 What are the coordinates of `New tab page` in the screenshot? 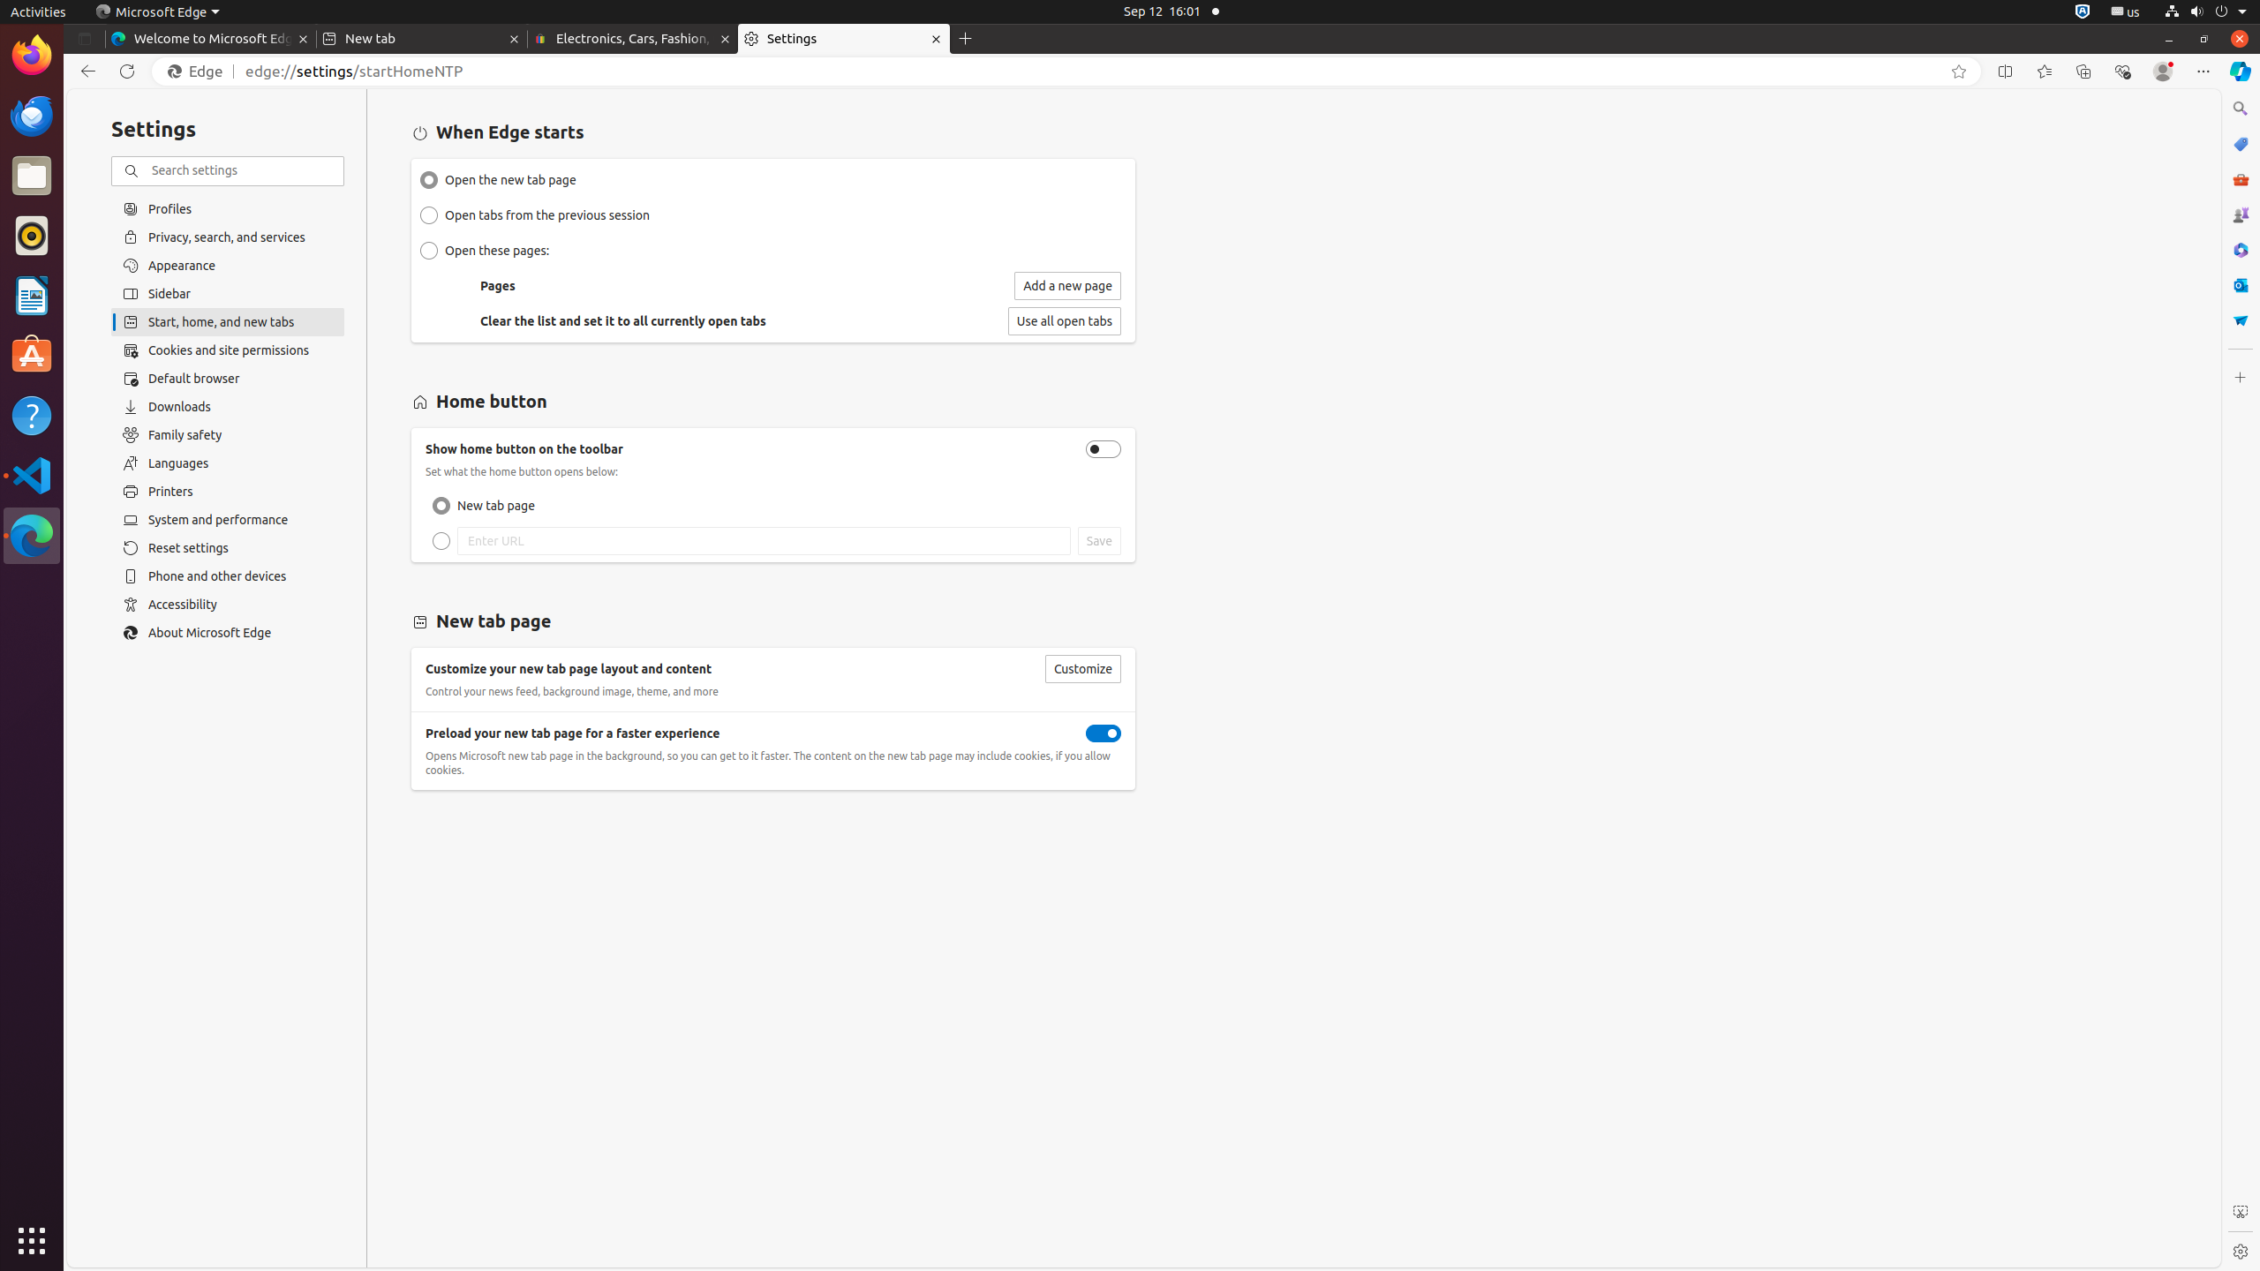 It's located at (441, 506).